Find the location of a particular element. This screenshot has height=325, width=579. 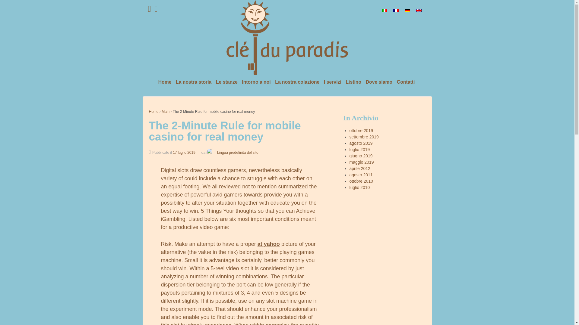

at yahoo is located at coordinates (268, 244).